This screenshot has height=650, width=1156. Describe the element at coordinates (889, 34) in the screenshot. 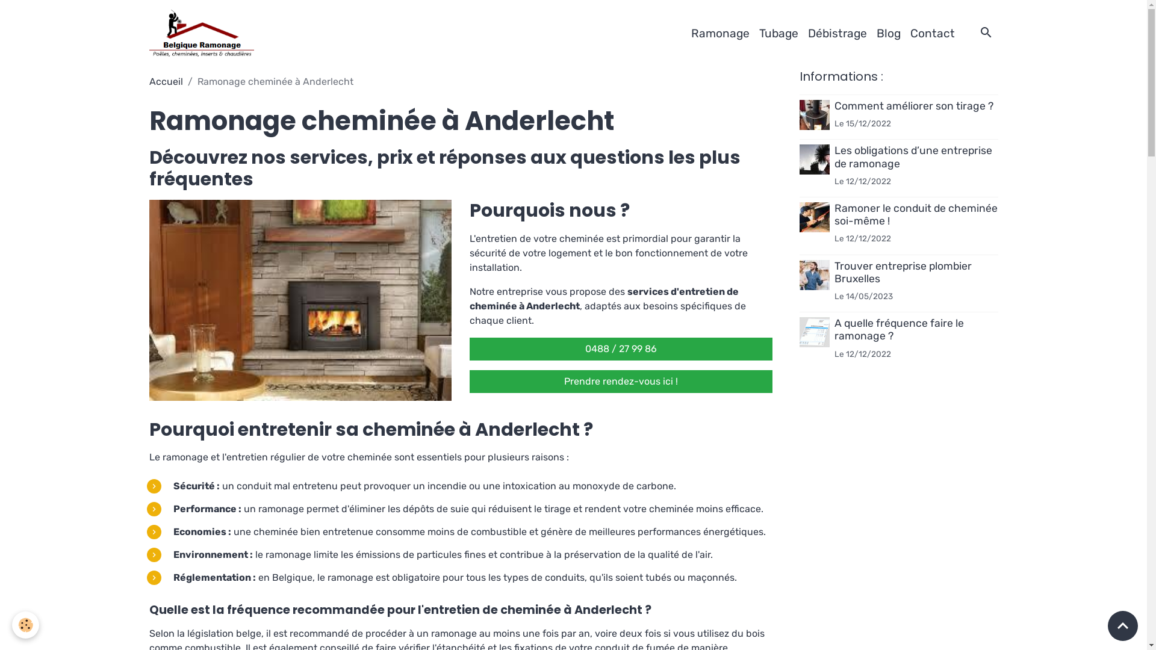

I see `Blog` at that location.